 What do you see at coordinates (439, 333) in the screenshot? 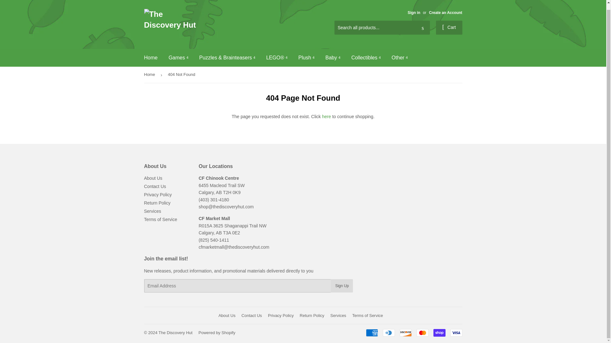
I see `Shop Pay` at bounding box center [439, 333].